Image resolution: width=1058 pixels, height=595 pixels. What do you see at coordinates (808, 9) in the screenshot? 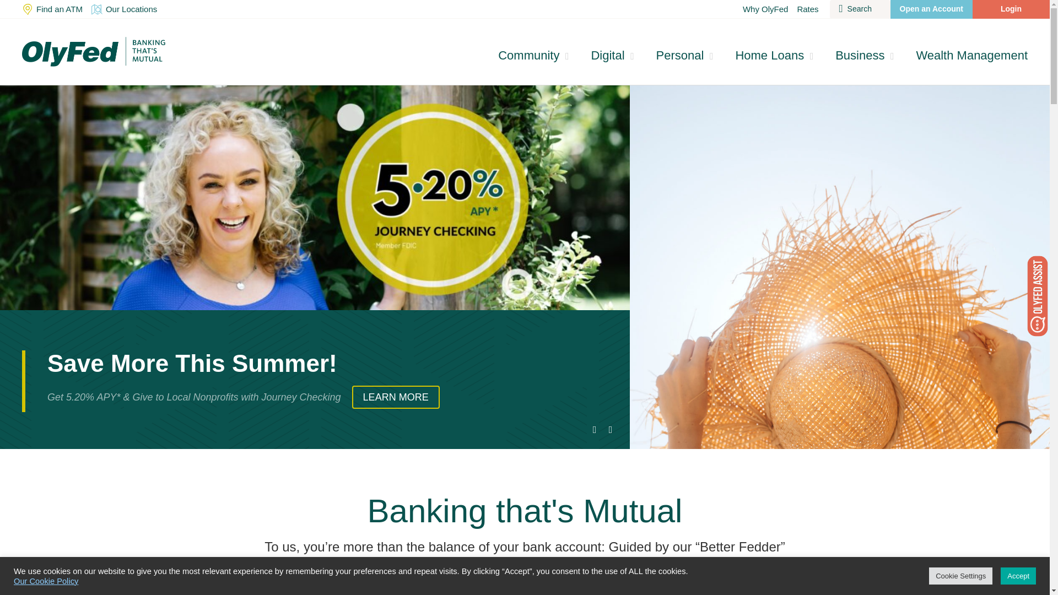
I see `Rates` at bounding box center [808, 9].